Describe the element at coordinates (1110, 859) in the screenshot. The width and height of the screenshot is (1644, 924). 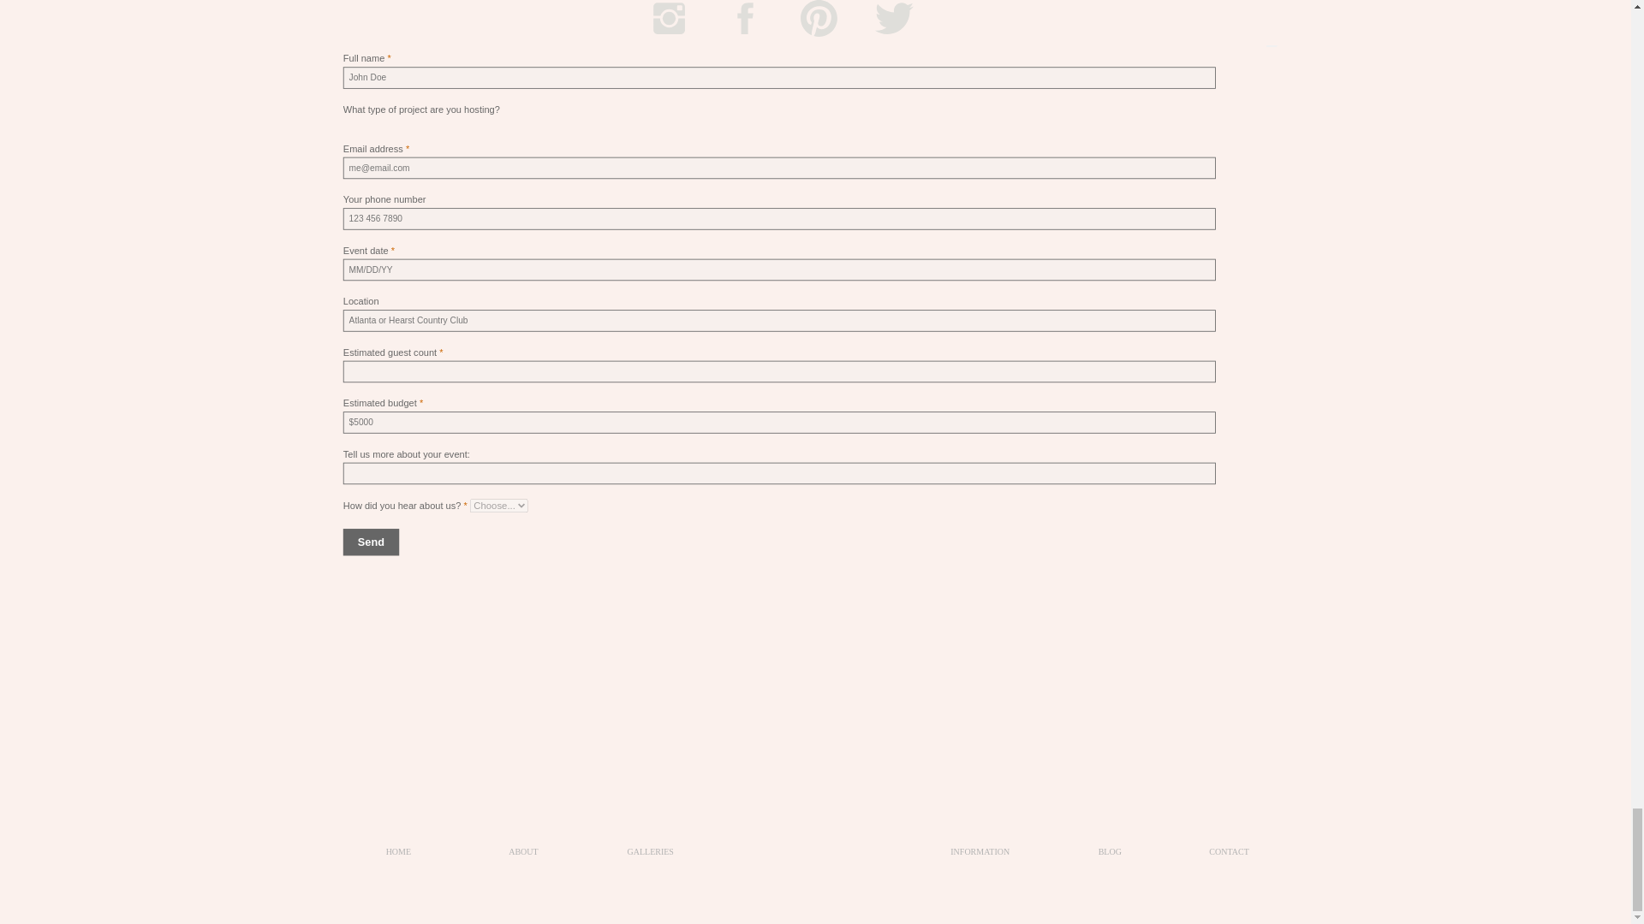
I see `BLOG` at that location.